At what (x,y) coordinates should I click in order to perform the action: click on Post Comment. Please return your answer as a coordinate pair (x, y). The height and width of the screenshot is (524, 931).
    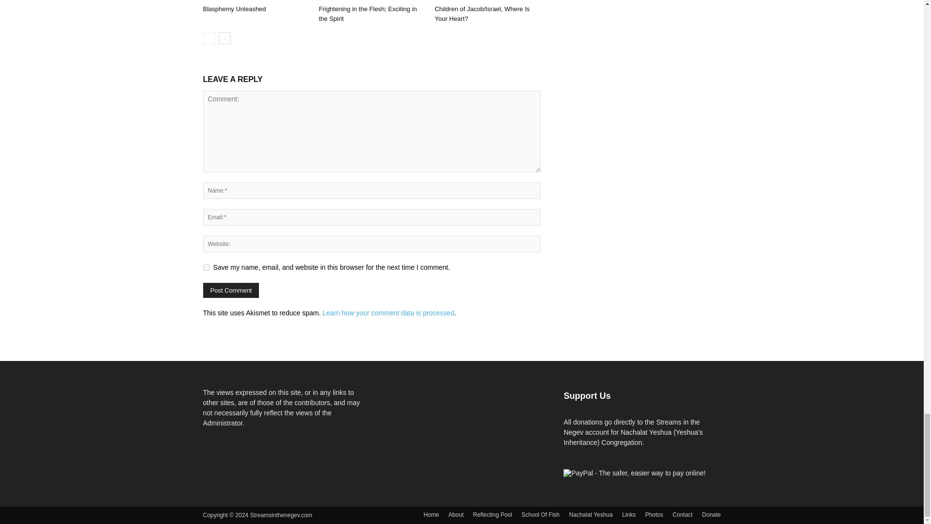
    Looking at the image, I should click on (231, 290).